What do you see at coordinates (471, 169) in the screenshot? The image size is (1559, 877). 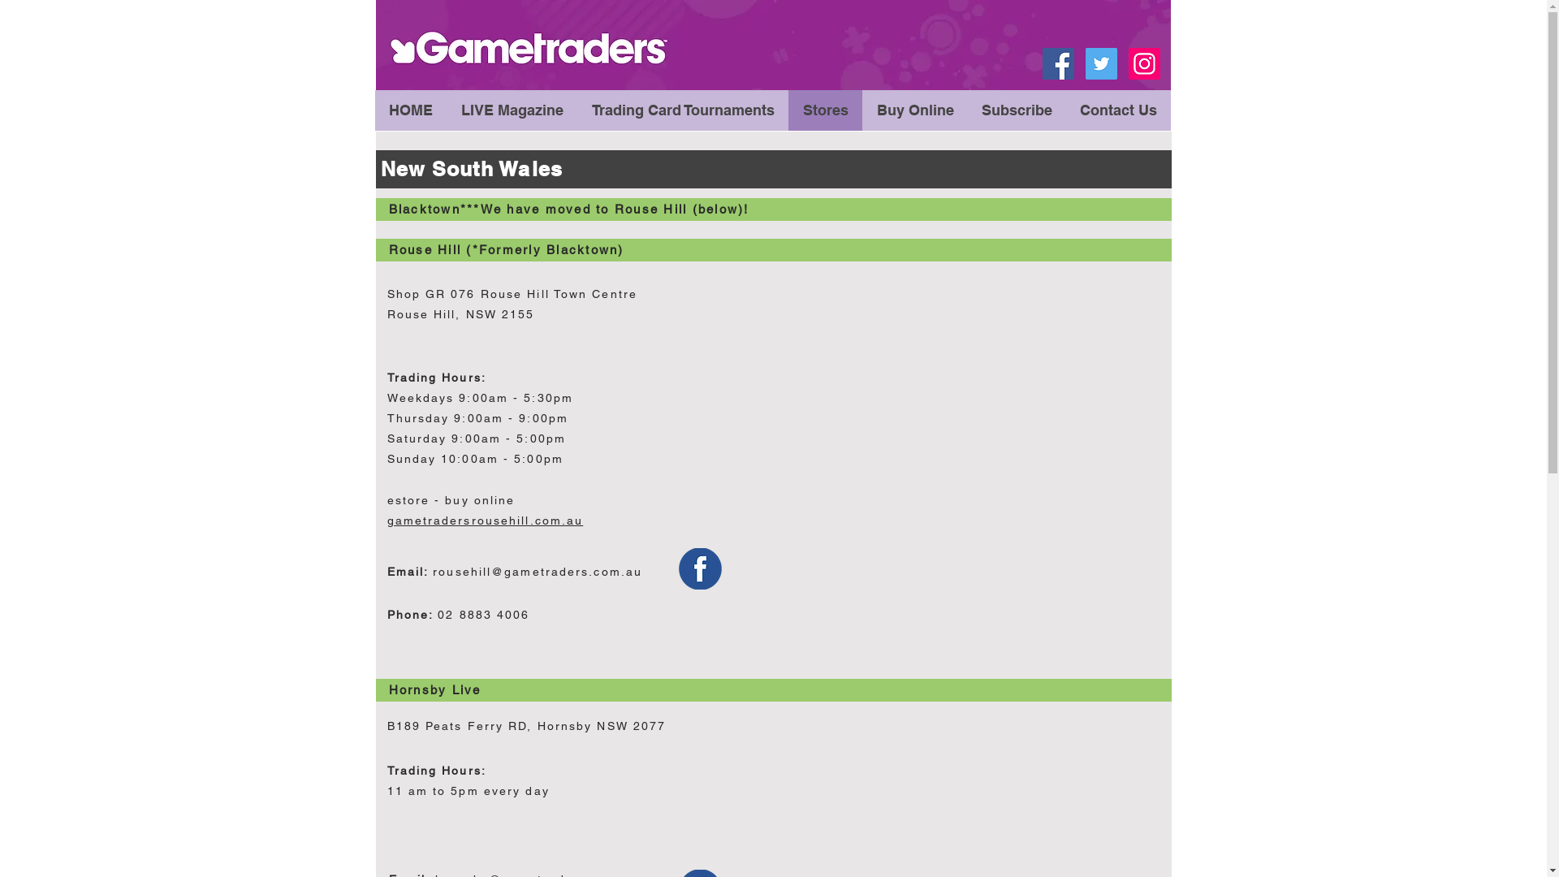 I see `New South Wales` at bounding box center [471, 169].